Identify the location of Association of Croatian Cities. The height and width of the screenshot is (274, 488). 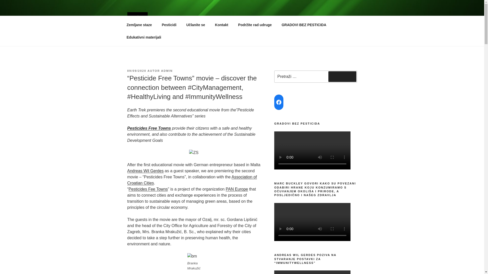
(192, 180).